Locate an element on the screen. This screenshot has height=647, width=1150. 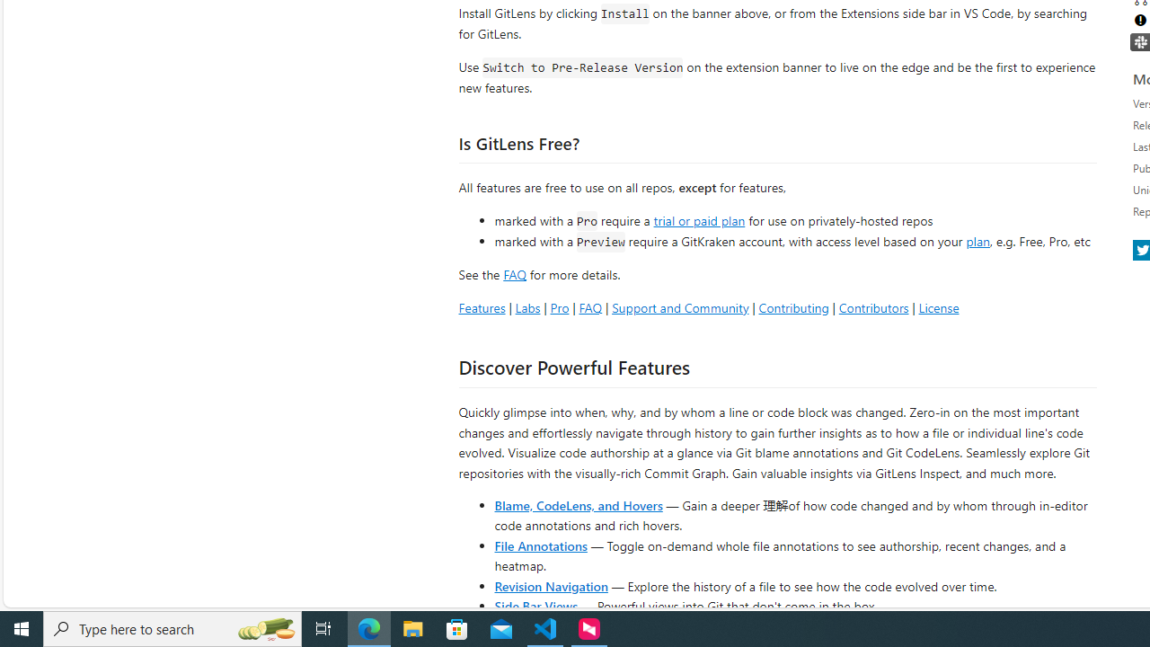
Visual Studio Code - 1 running window is located at coordinates (545, 629).